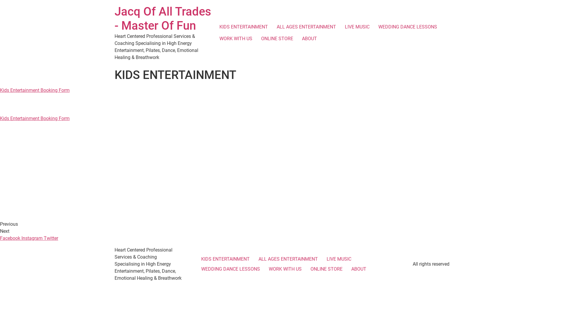  What do you see at coordinates (339, 259) in the screenshot?
I see `LIVE MUSIC` at bounding box center [339, 259].